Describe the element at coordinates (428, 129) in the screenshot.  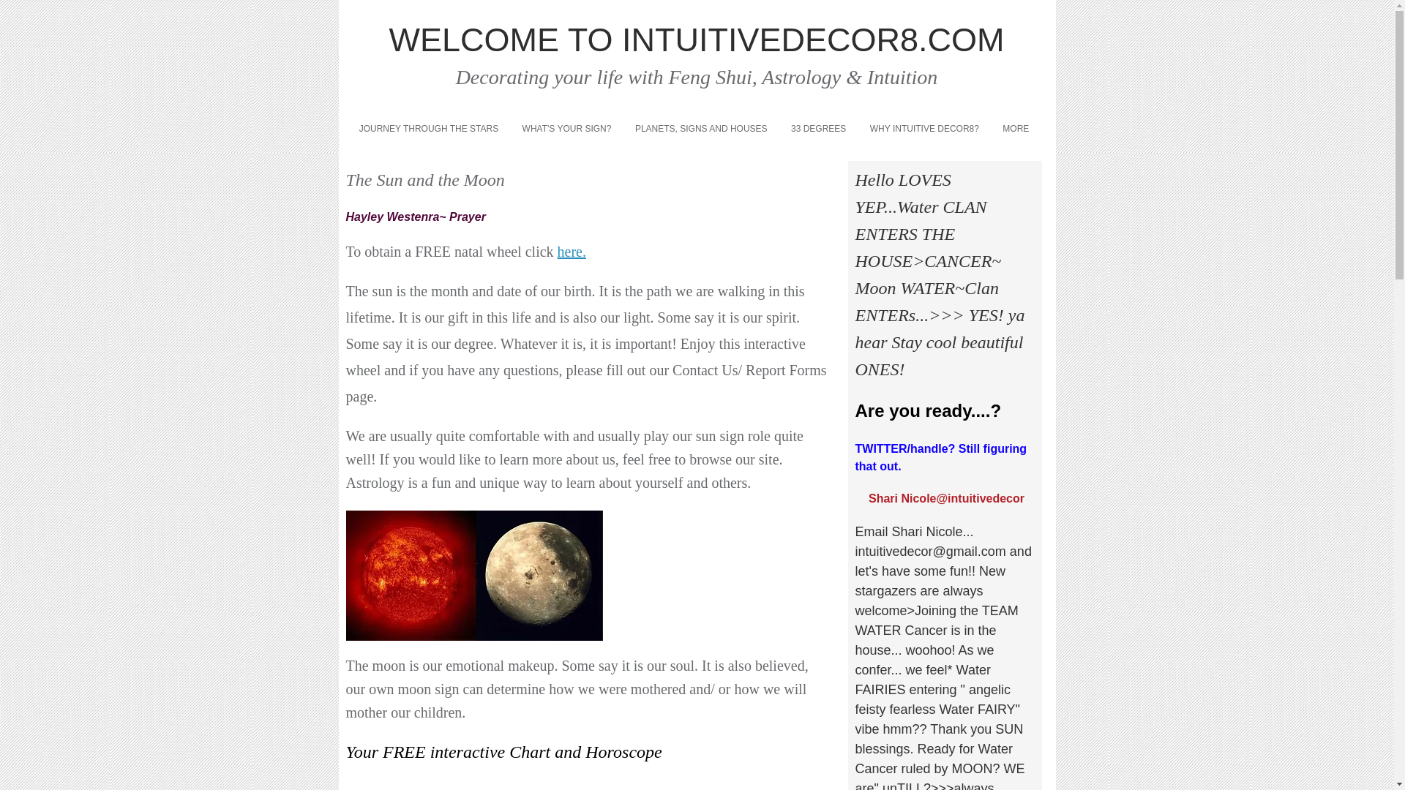
I see `JOURNEY THROUGH THE STARS` at that location.